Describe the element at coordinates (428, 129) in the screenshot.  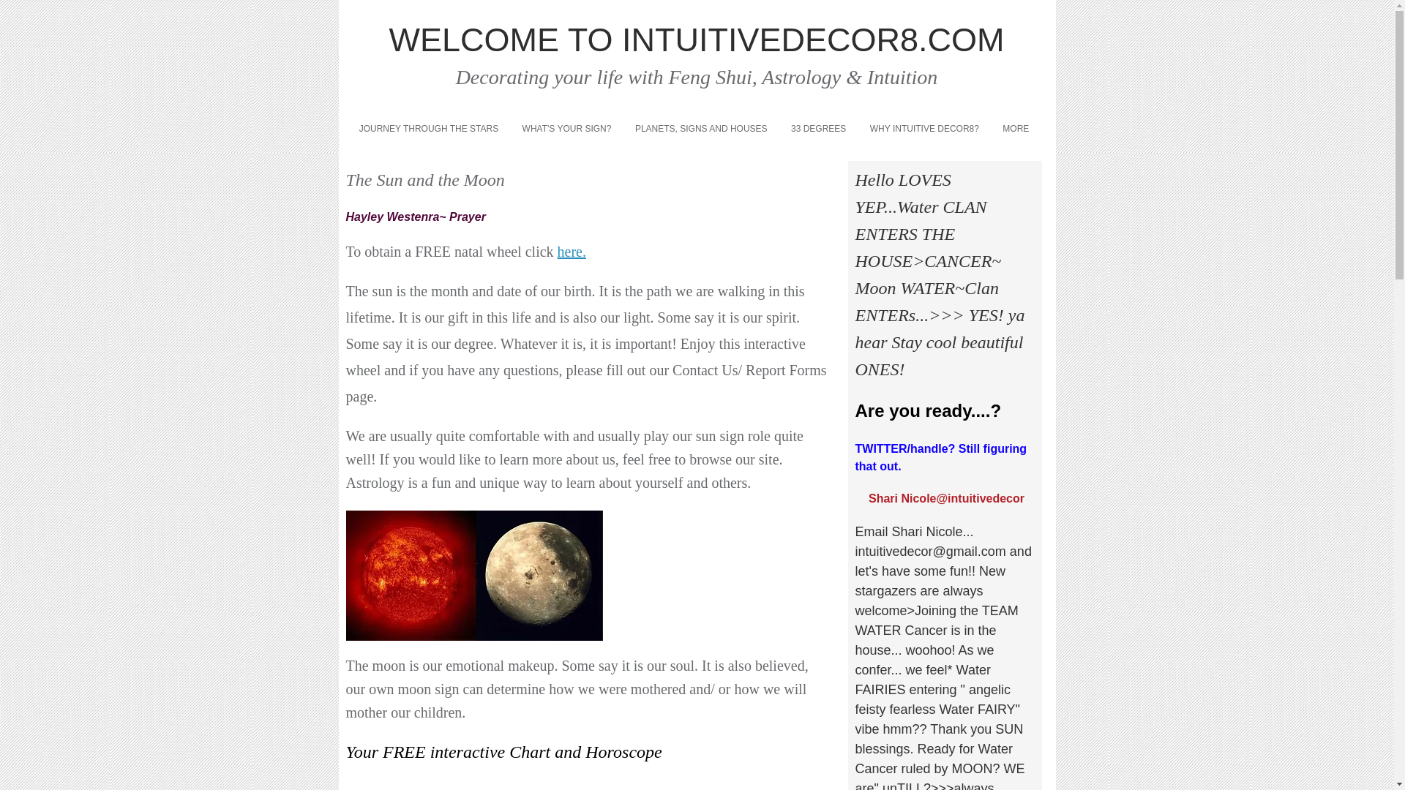
I see `JOURNEY THROUGH THE STARS` at that location.